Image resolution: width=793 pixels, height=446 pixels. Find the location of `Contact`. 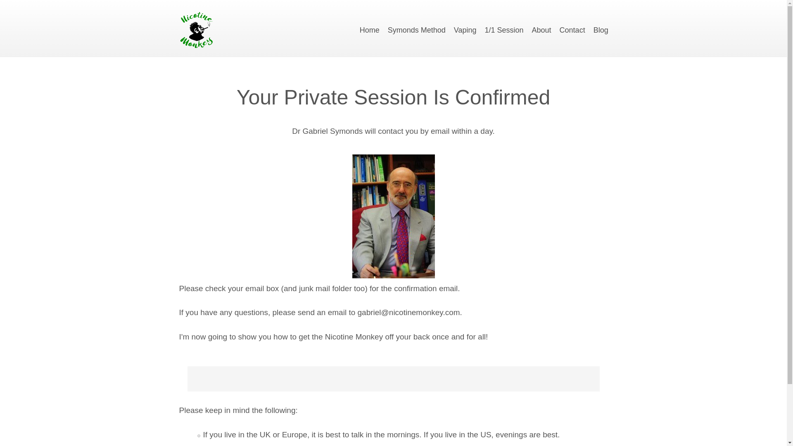

Contact is located at coordinates (572, 30).